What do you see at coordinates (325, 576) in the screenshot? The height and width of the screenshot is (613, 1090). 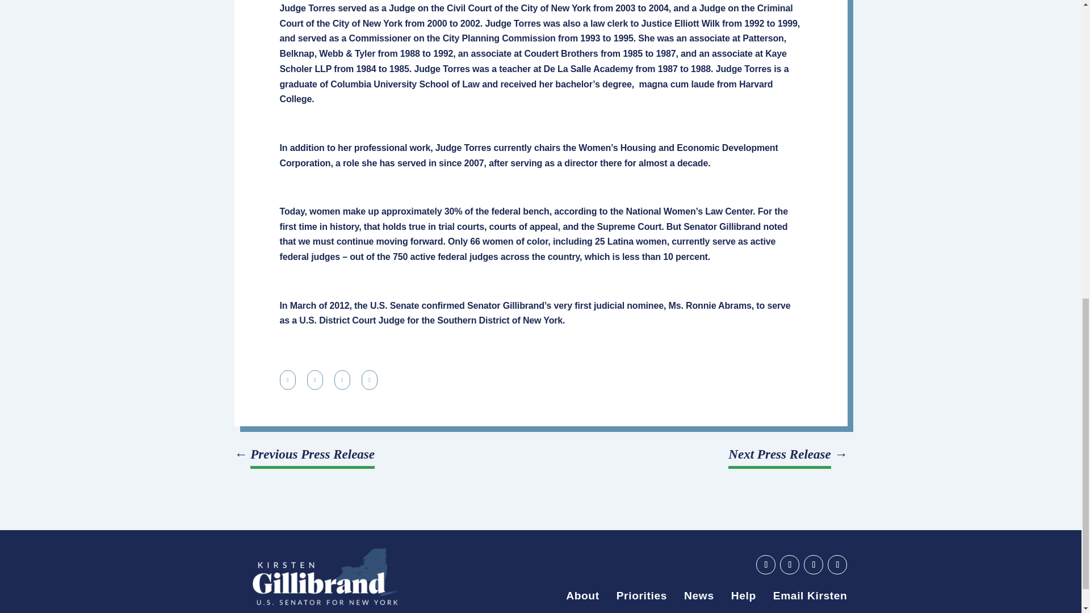 I see `gillibrand-logo` at bounding box center [325, 576].